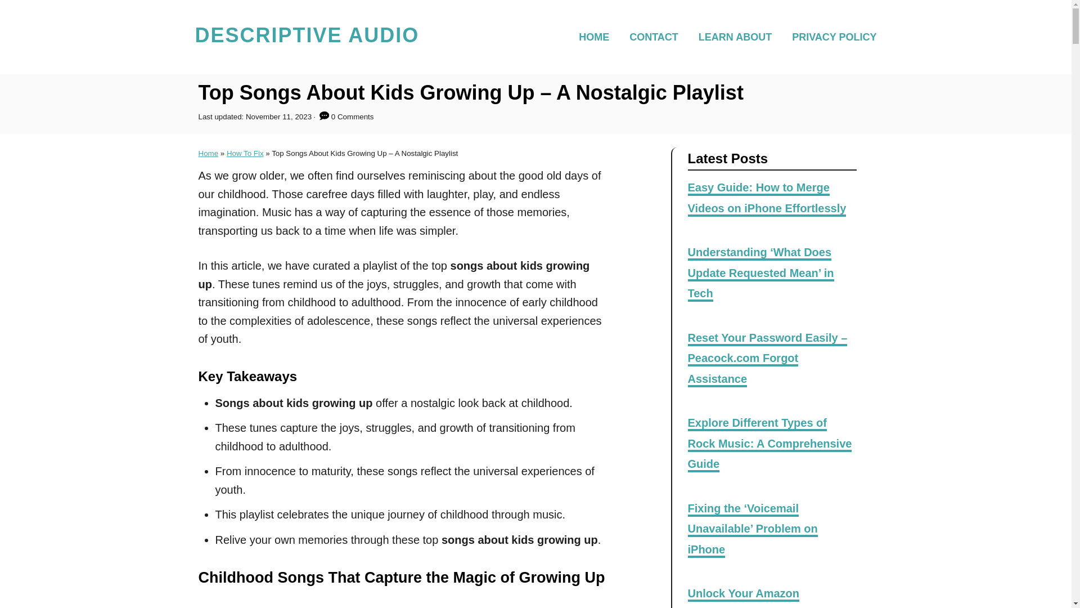  I want to click on How To Fix, so click(245, 153).